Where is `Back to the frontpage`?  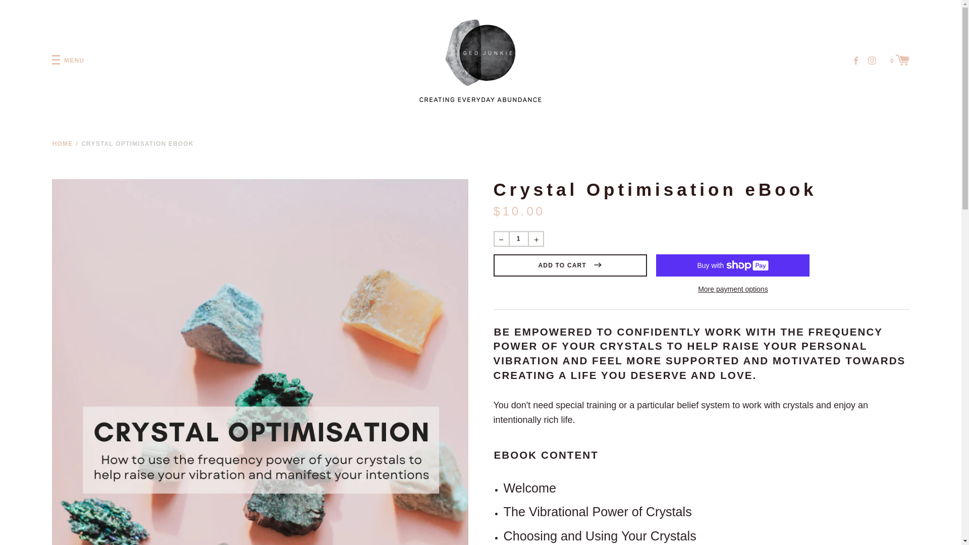
Back to the frontpage is located at coordinates (63, 144).